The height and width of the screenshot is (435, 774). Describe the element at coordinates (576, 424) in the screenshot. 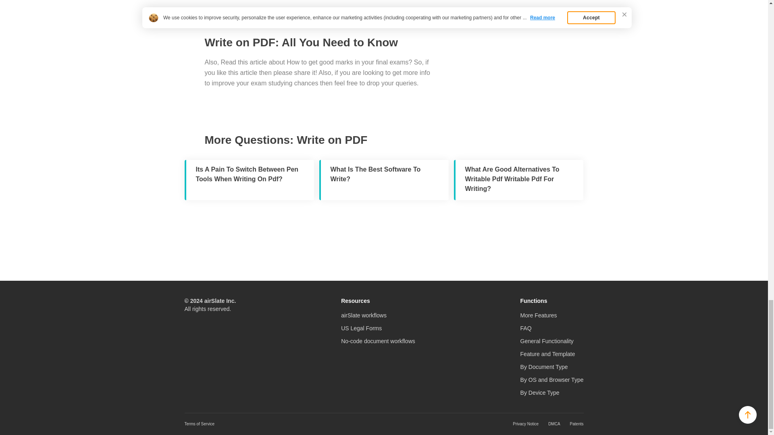

I see `Patents` at that location.